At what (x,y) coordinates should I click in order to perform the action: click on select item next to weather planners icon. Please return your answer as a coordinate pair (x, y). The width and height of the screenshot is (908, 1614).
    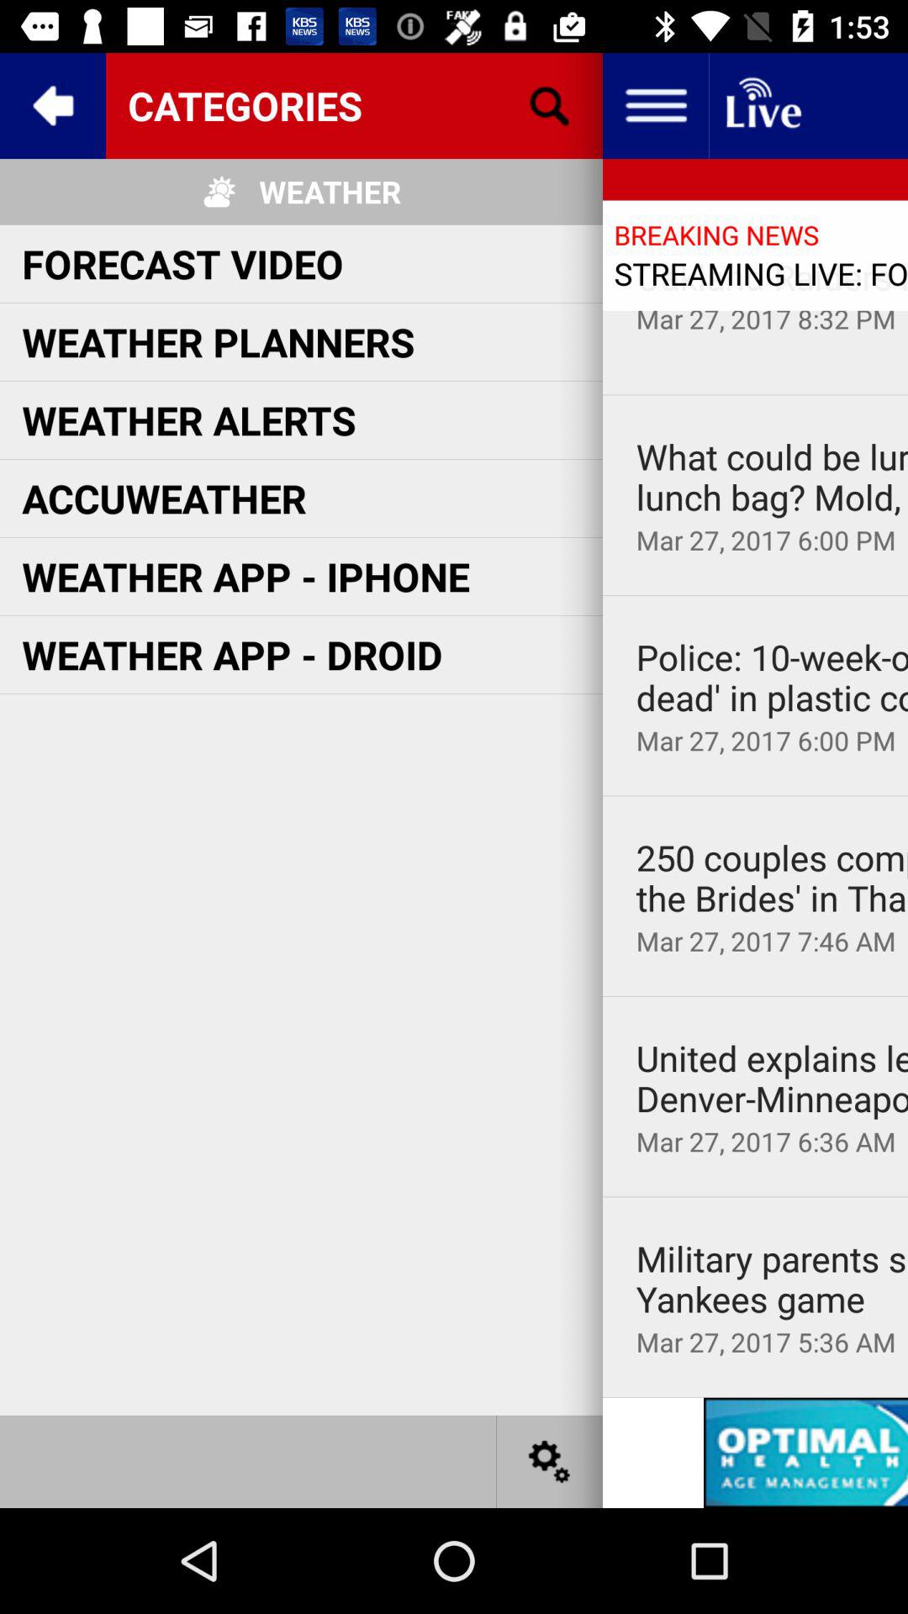
    Looking at the image, I should click on (772, 276).